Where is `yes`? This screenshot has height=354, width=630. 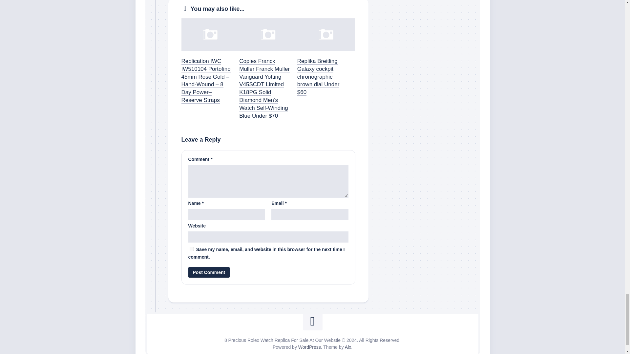 yes is located at coordinates (192, 248).